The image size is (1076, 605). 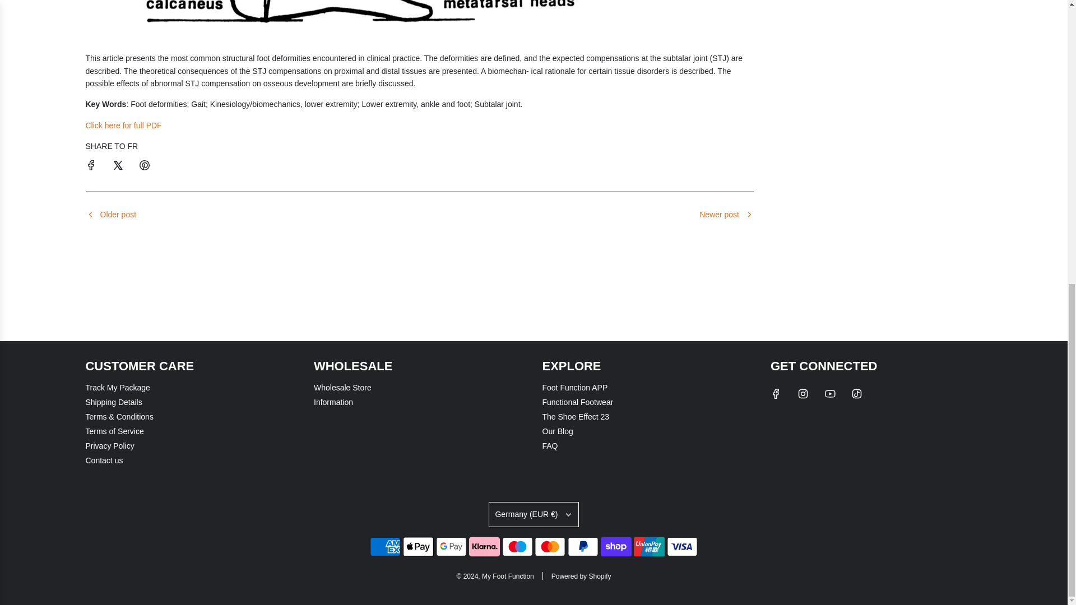 I want to click on Apple Pay, so click(x=418, y=546).